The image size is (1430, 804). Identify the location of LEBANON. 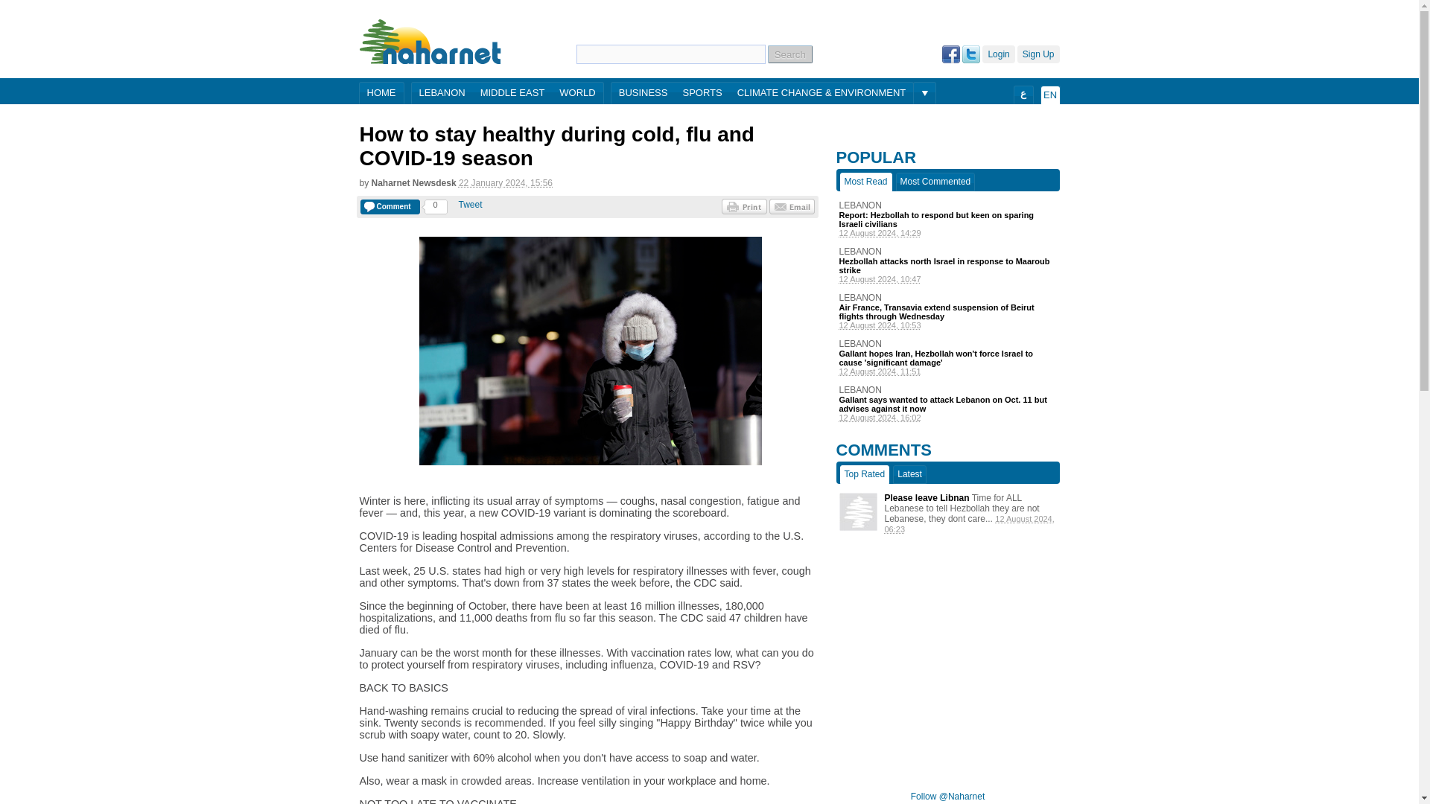
(947, 205).